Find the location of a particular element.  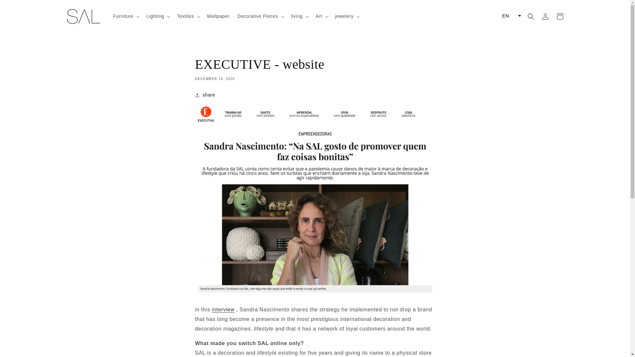

Skip to content is located at coordinates (20, 7).